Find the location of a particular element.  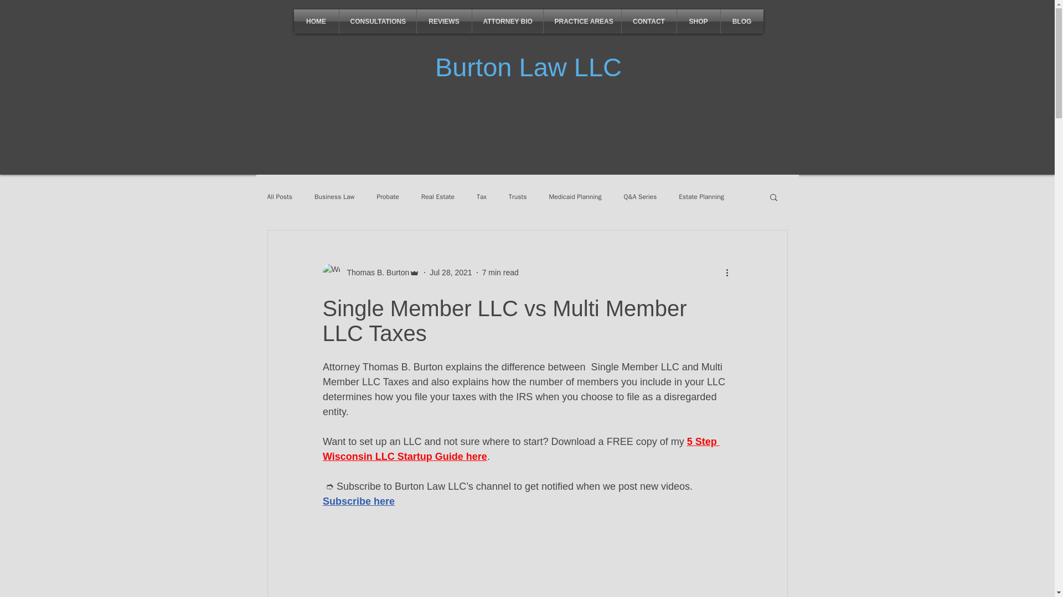

BLOG is located at coordinates (742, 21).